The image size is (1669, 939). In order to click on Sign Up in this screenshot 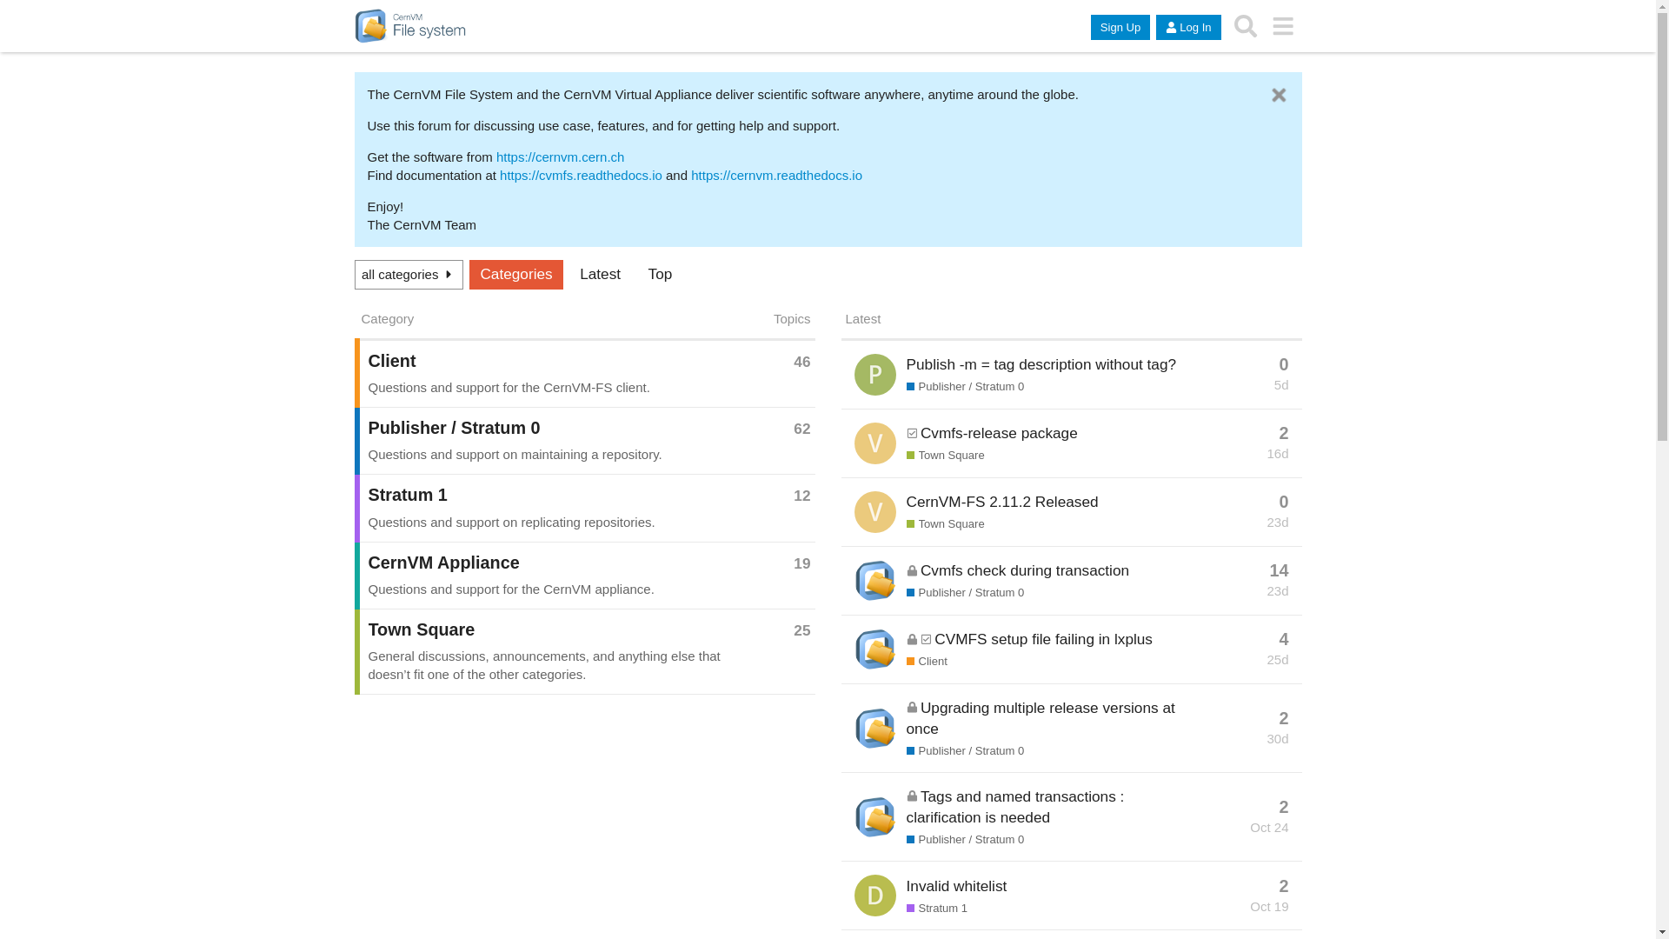, I will do `click(1120, 28)`.